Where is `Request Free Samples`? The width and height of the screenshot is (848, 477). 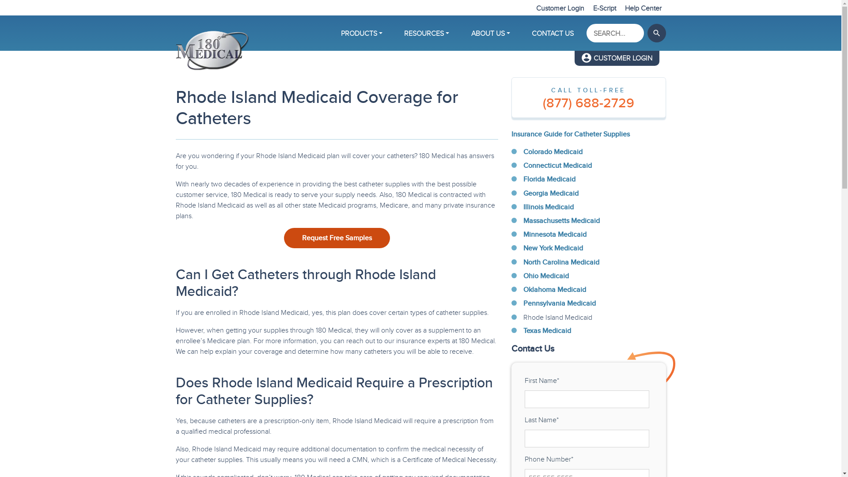 Request Free Samples is located at coordinates (337, 238).